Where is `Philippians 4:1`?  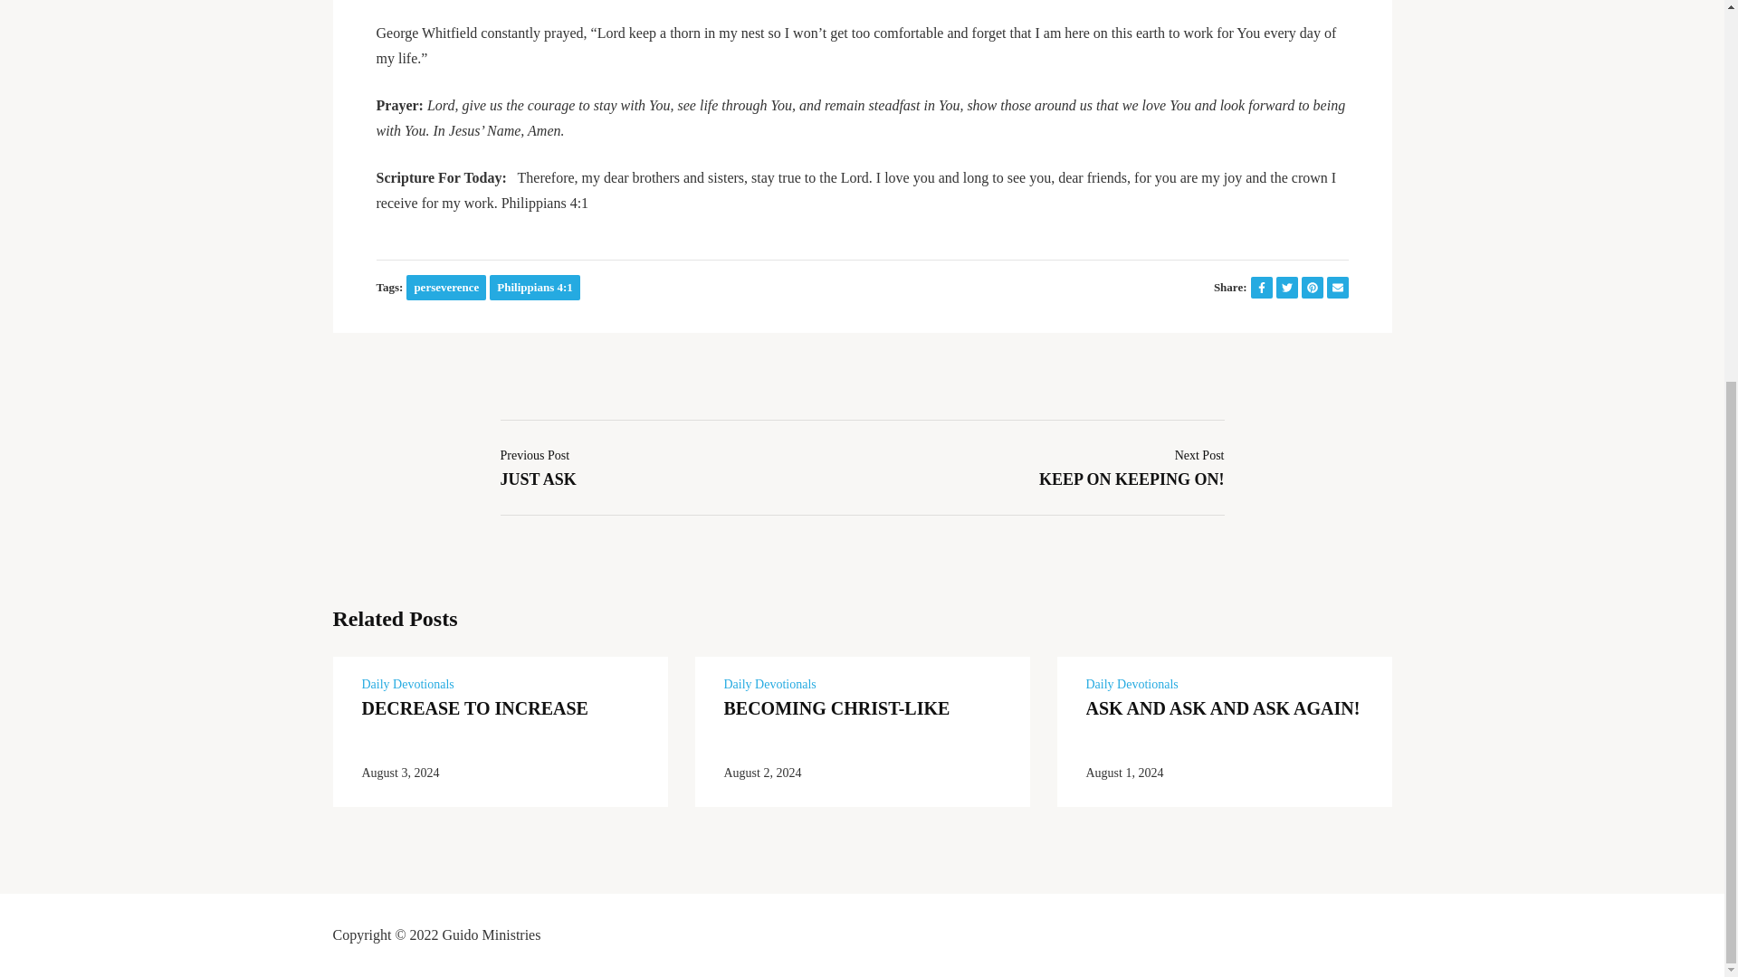 Philippians 4:1 is located at coordinates (837, 707).